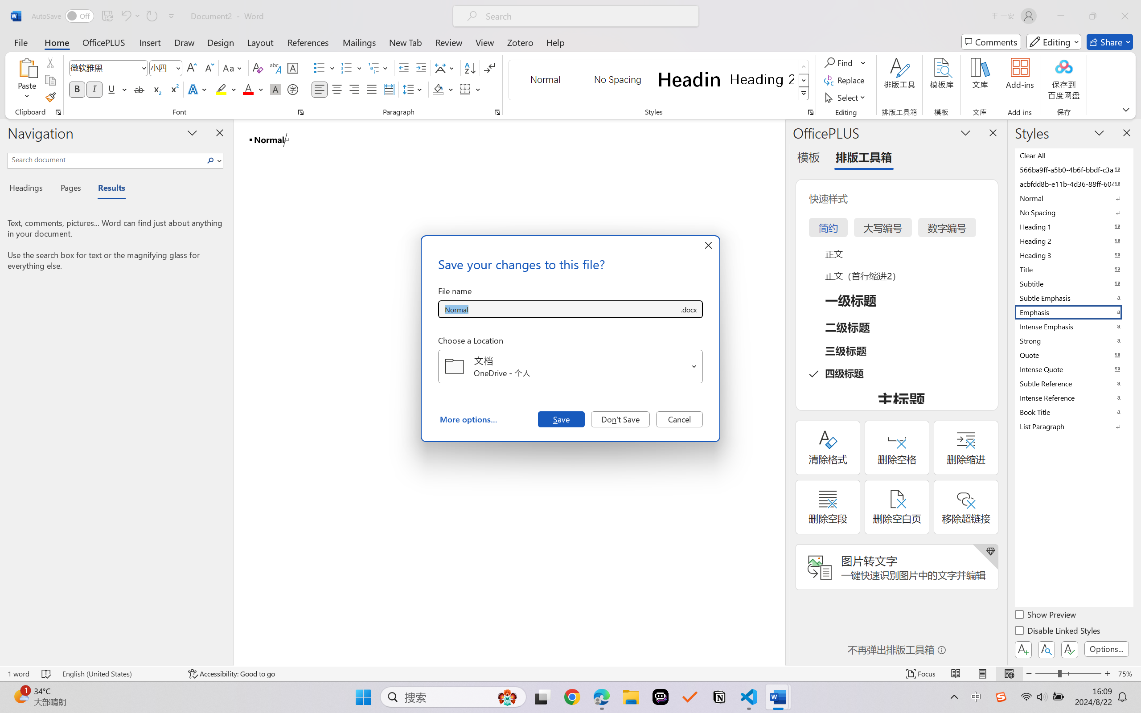 The image size is (1141, 713). What do you see at coordinates (27, 67) in the screenshot?
I see `Paste` at bounding box center [27, 67].